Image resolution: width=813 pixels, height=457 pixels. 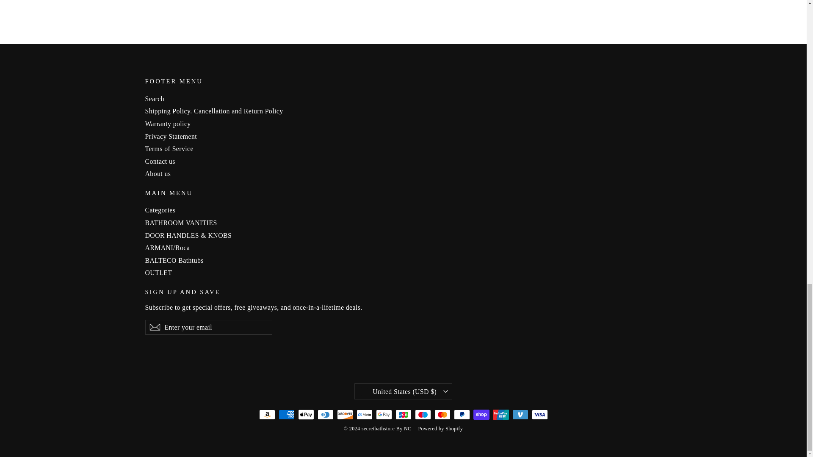 I want to click on Amazon, so click(x=267, y=415).